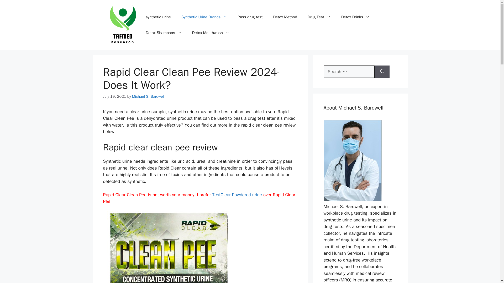 Image resolution: width=504 pixels, height=283 pixels. I want to click on Search for:, so click(349, 72).